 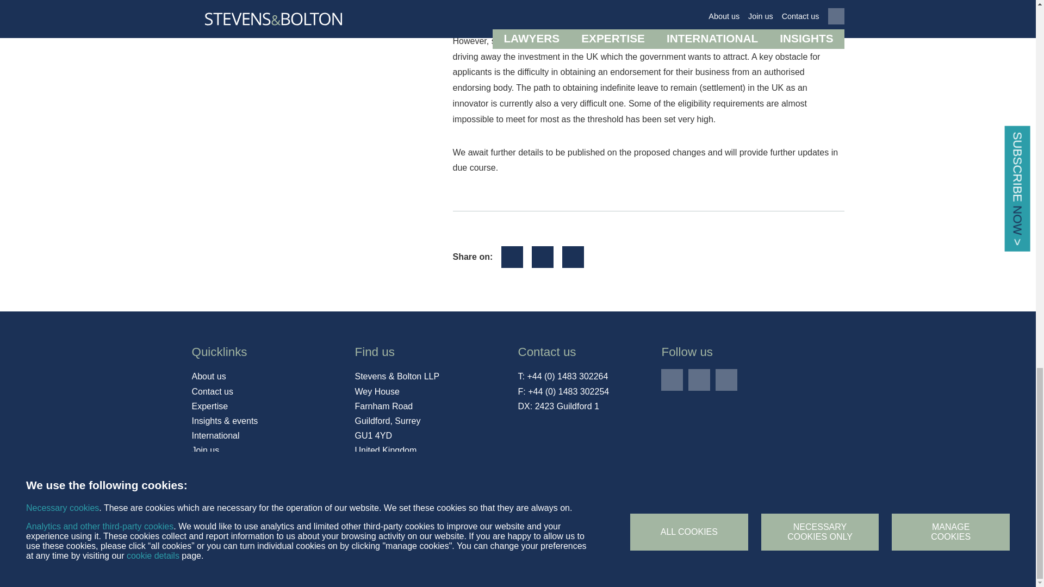 What do you see at coordinates (205, 451) in the screenshot?
I see `Join us` at bounding box center [205, 451].